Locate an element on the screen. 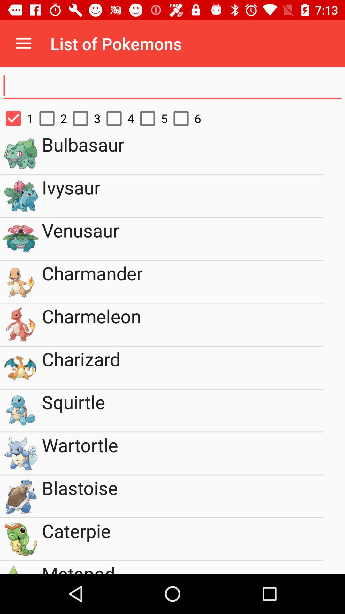 The image size is (345, 614). type name is located at coordinates (172, 86).